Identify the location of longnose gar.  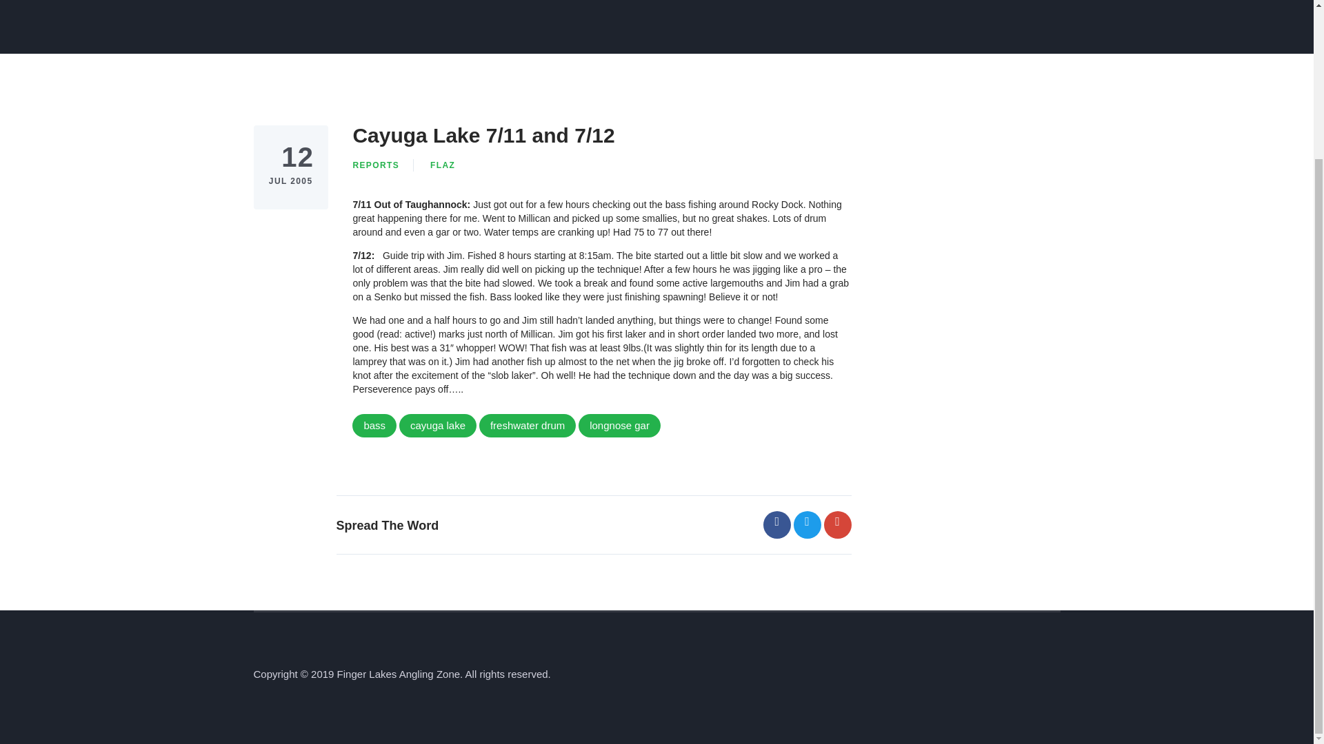
(619, 426).